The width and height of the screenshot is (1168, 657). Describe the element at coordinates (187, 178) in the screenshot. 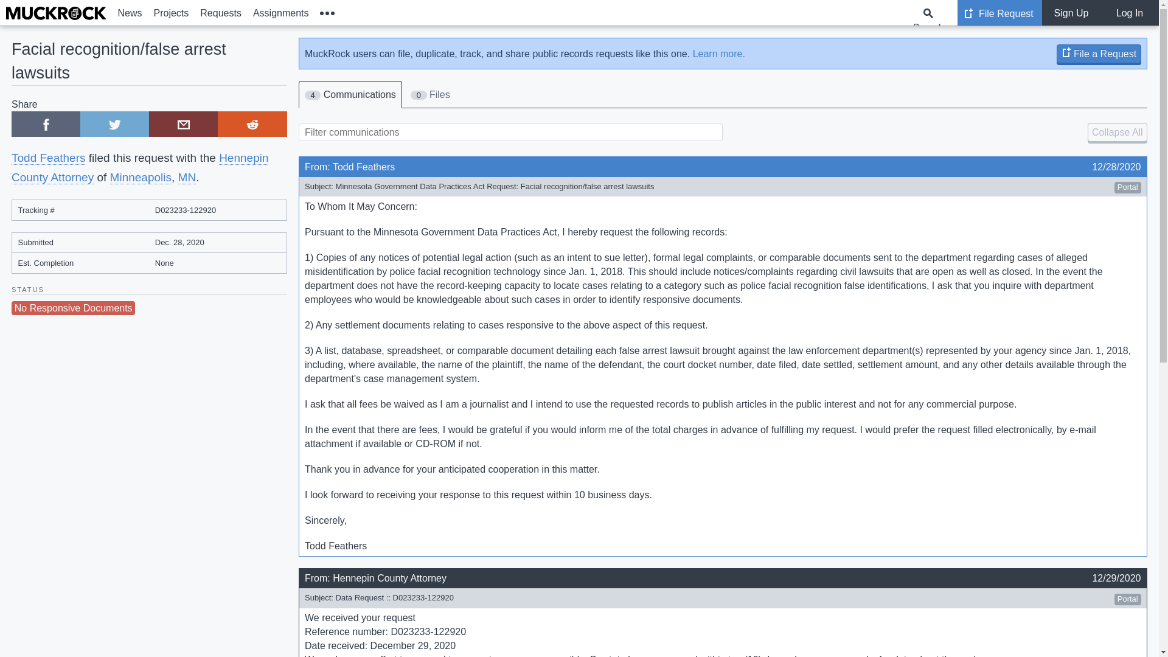

I see `"Minnesota"` at that location.